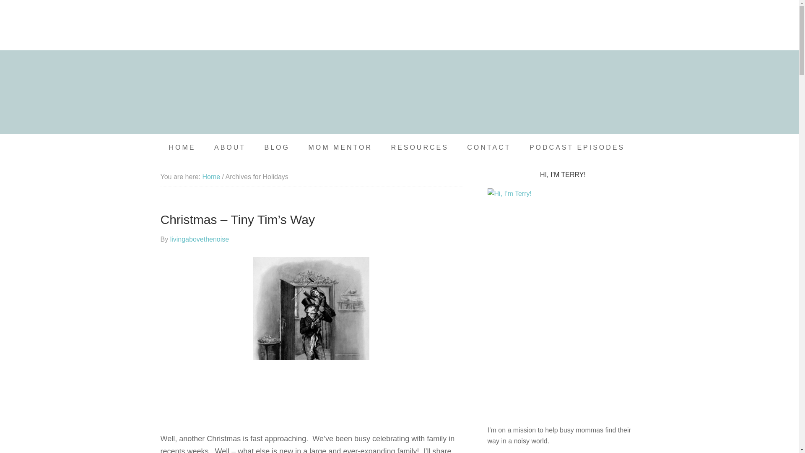 This screenshot has width=805, height=453. What do you see at coordinates (182, 148) in the screenshot?
I see `HOME` at bounding box center [182, 148].